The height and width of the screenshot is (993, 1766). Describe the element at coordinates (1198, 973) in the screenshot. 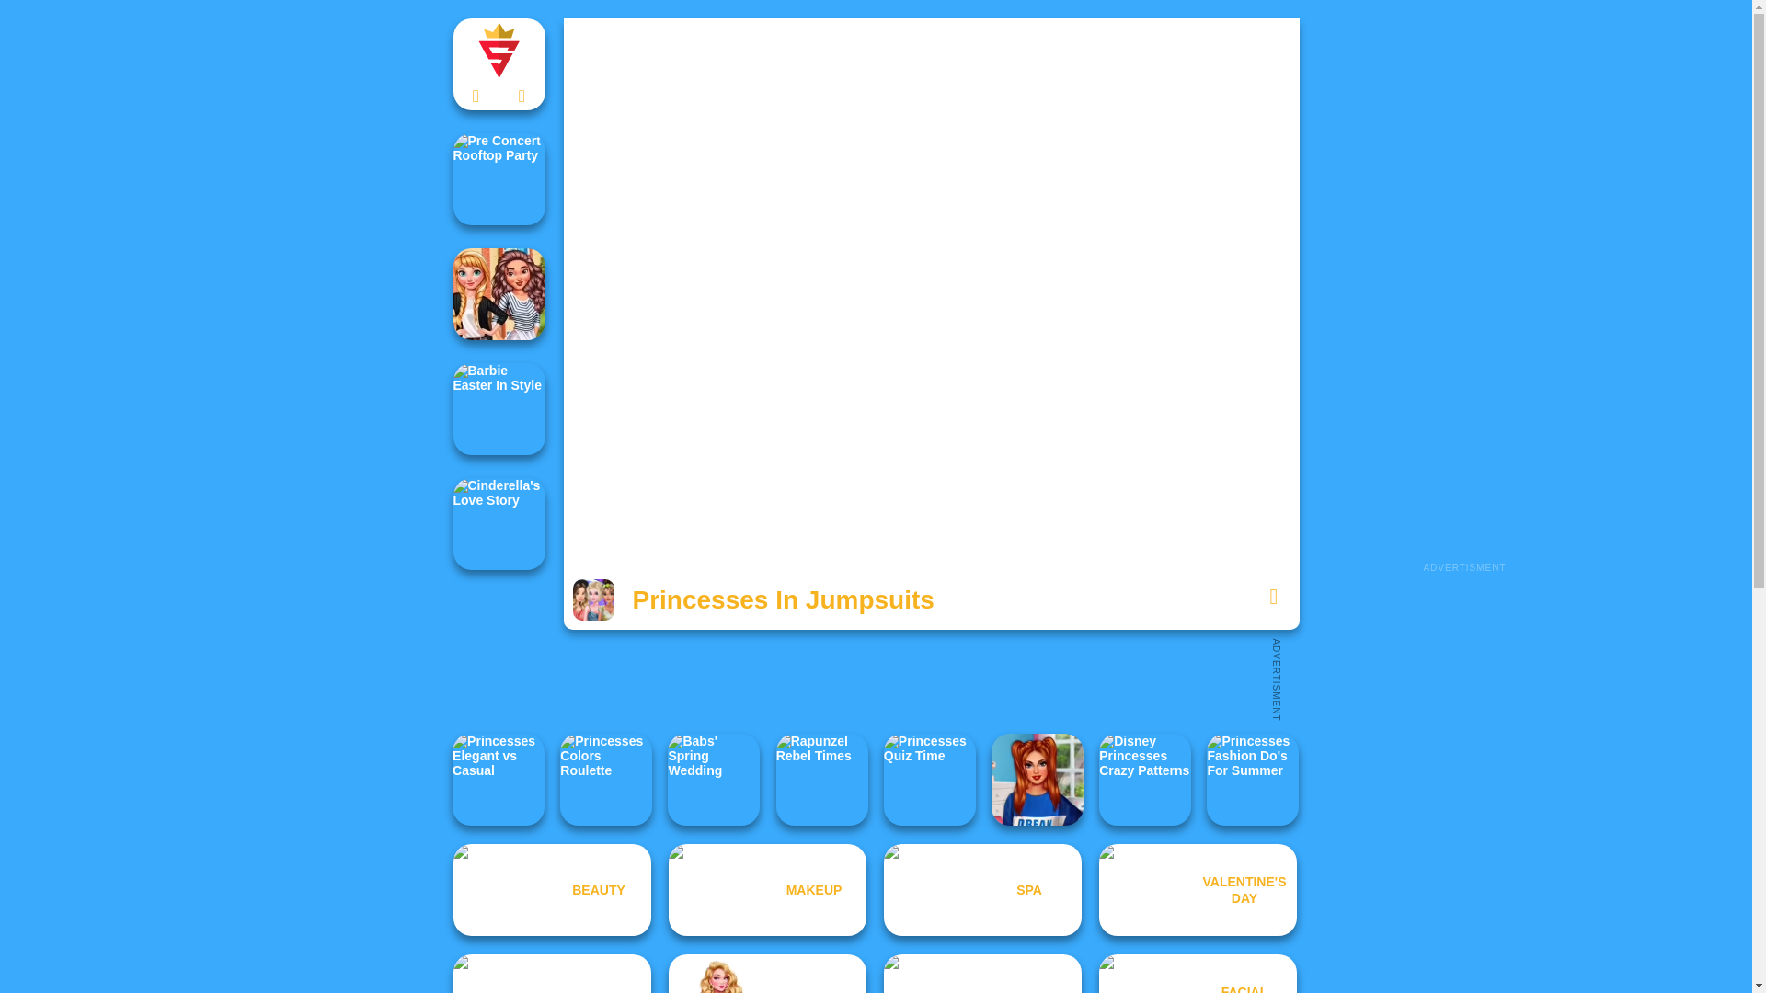

I see `FACIAL BEAUTY` at that location.